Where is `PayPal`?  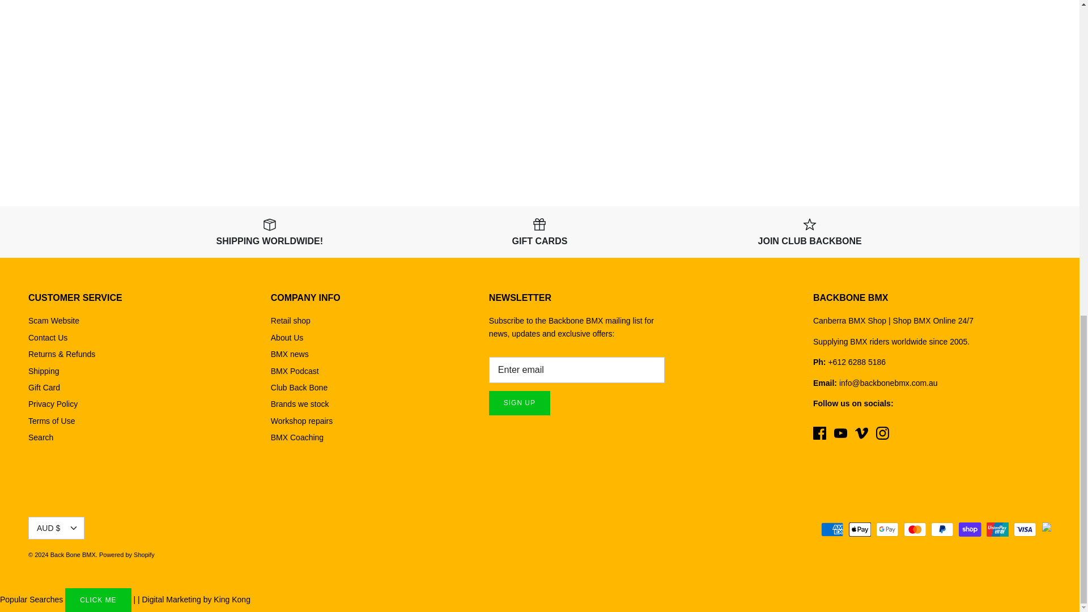
PayPal is located at coordinates (942, 529).